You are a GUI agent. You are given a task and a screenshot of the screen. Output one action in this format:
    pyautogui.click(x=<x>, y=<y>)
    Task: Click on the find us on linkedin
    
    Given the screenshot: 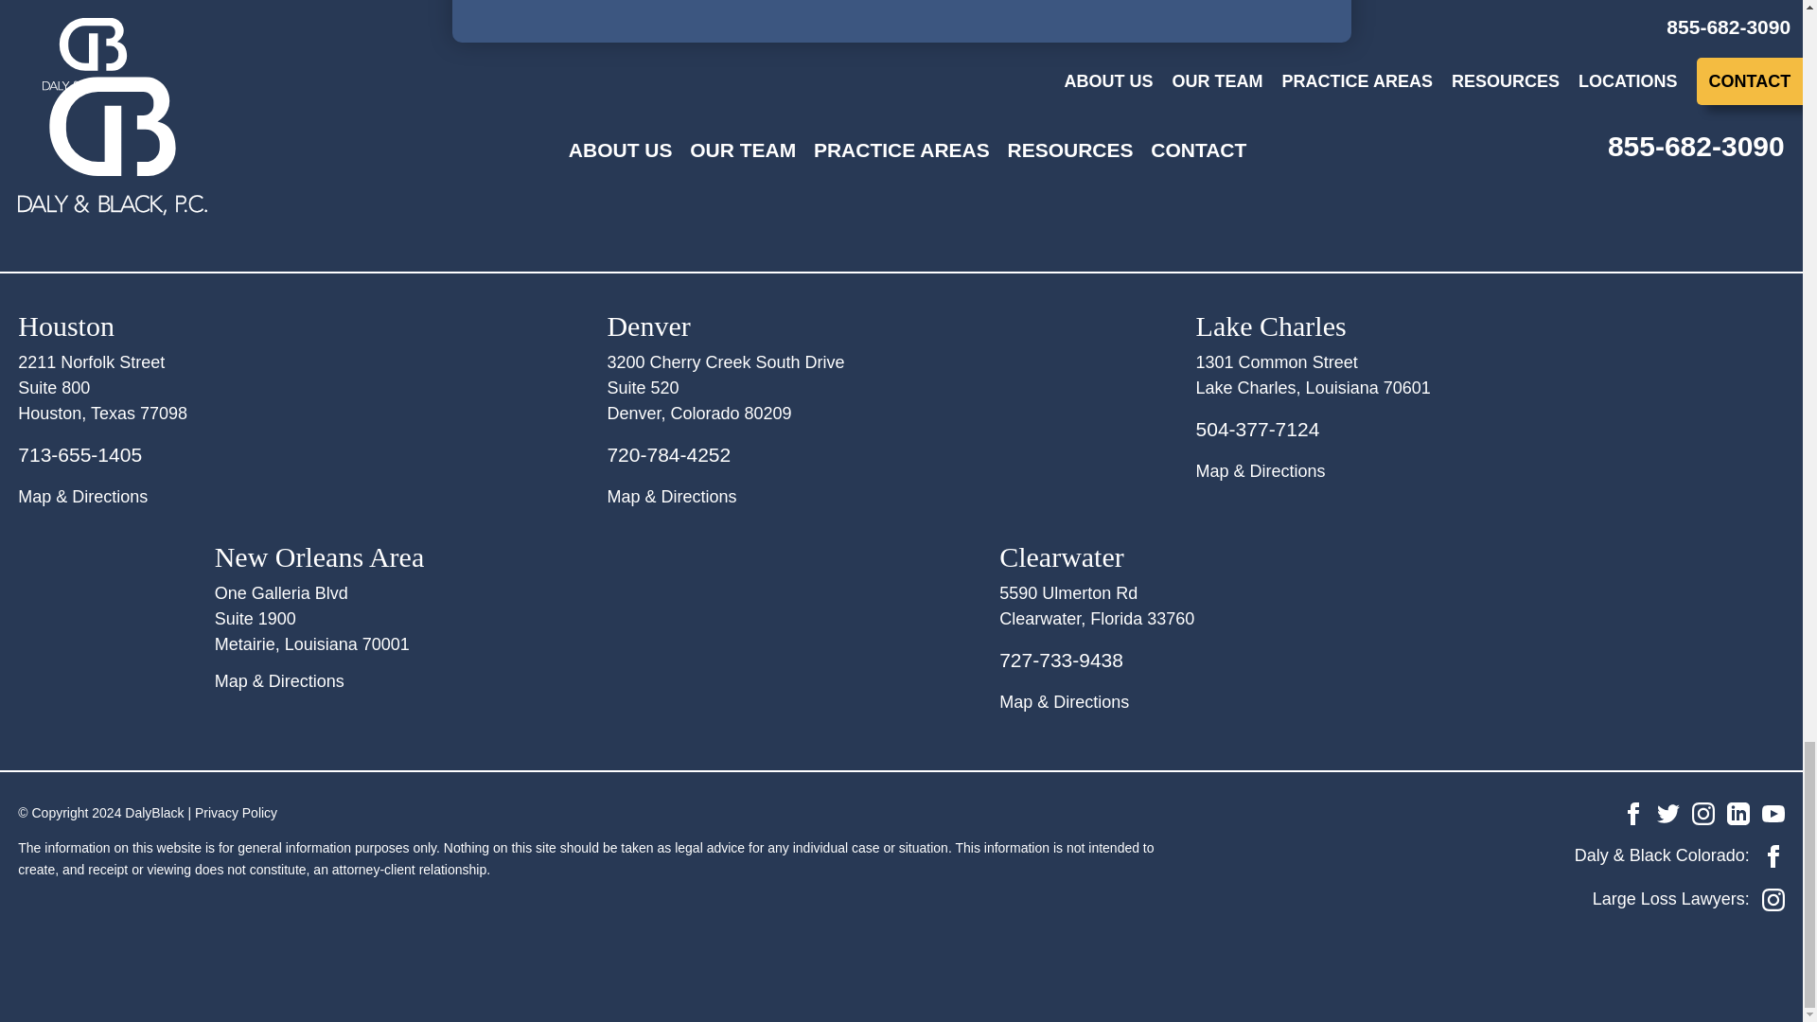 What is the action you would take?
    pyautogui.click(x=1738, y=813)
    